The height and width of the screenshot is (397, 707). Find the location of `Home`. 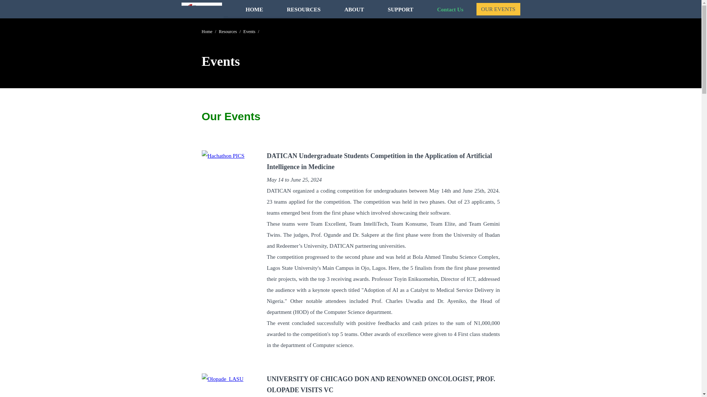

Home is located at coordinates (207, 31).